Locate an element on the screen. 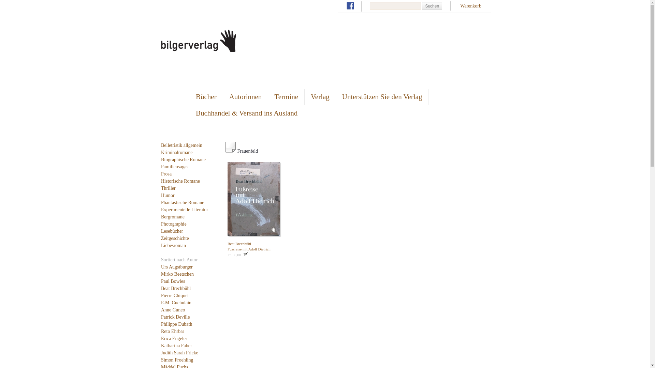  Reto Ehrbar is located at coordinates (173, 331).